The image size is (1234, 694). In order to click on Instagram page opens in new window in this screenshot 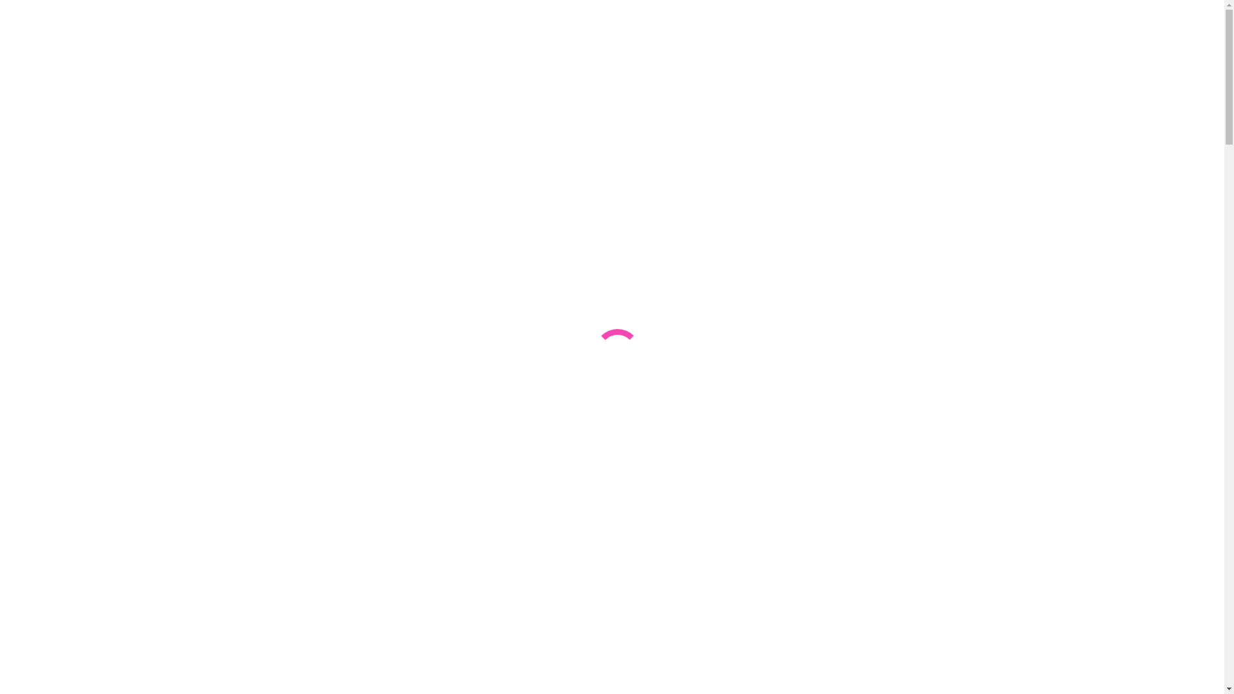, I will do `click(21, 171)`.